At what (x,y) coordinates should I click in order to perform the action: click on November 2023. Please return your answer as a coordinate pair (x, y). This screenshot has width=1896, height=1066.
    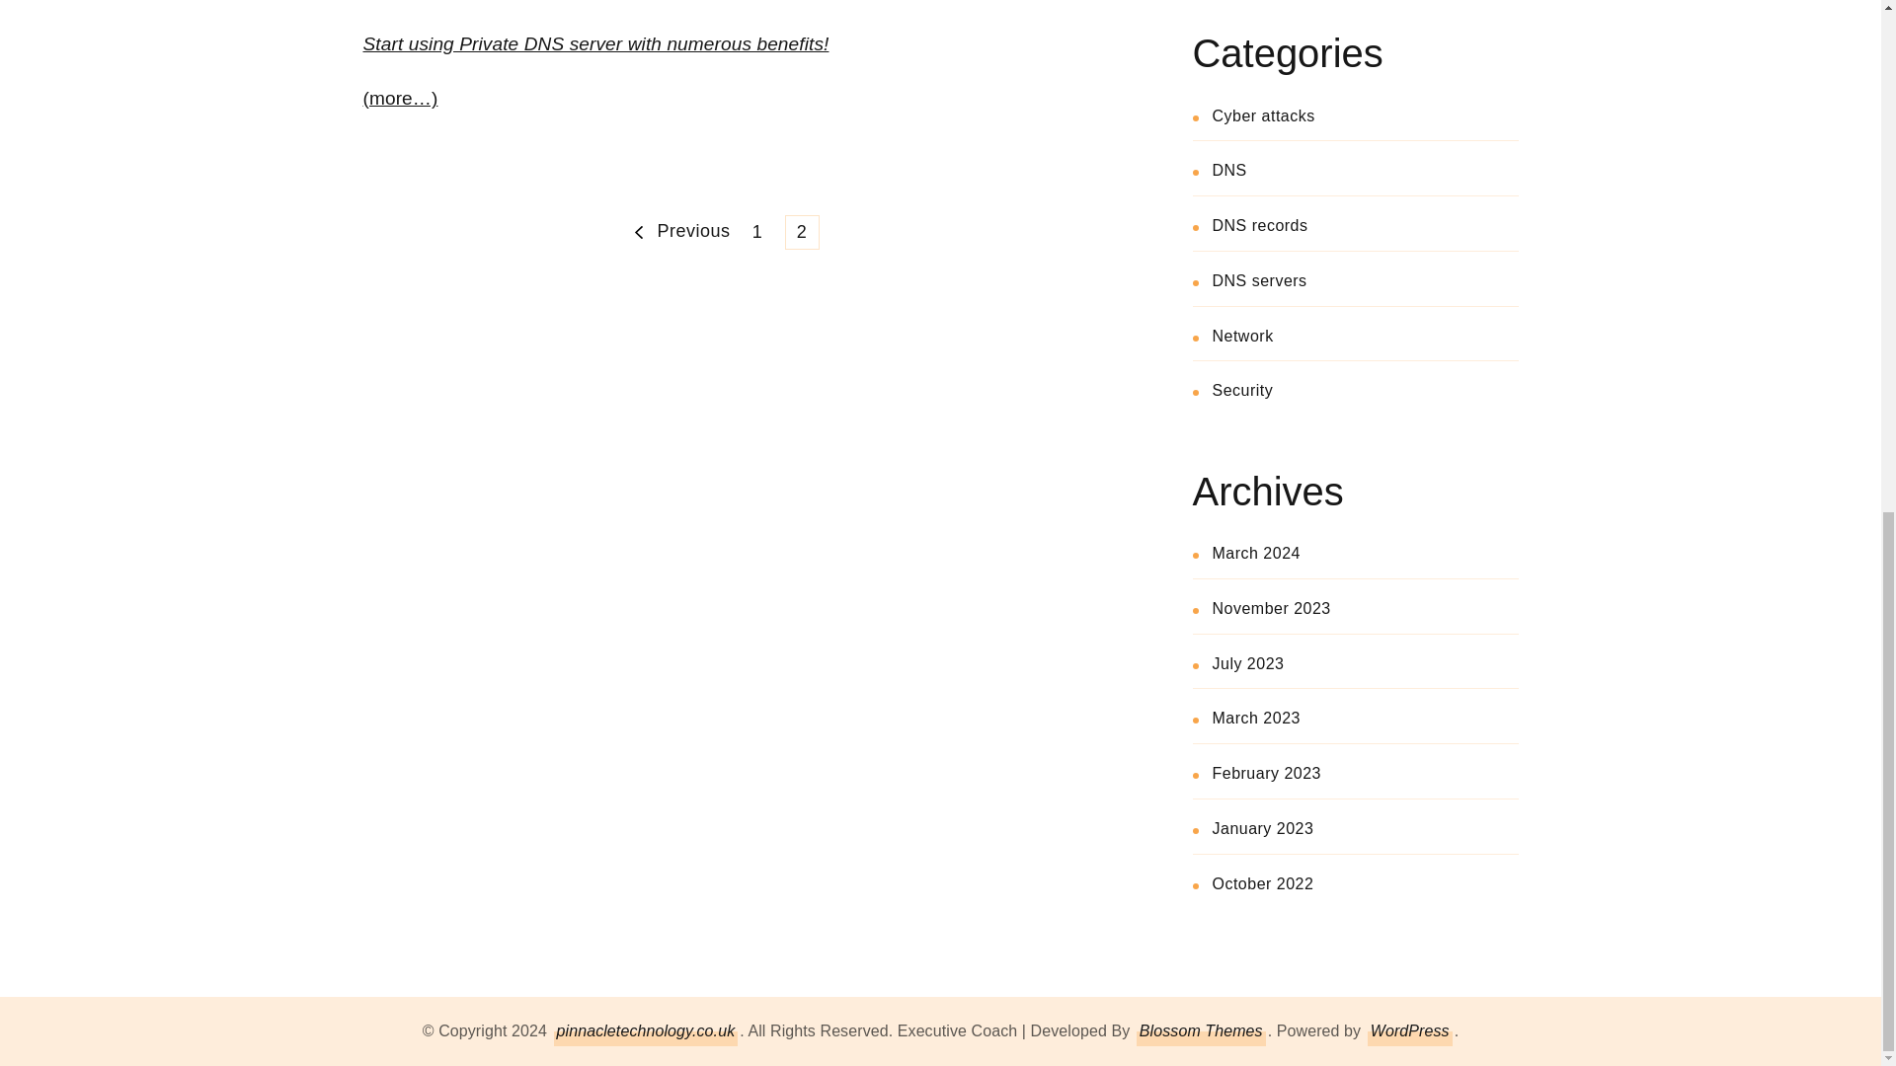
    Looking at the image, I should click on (1272, 608).